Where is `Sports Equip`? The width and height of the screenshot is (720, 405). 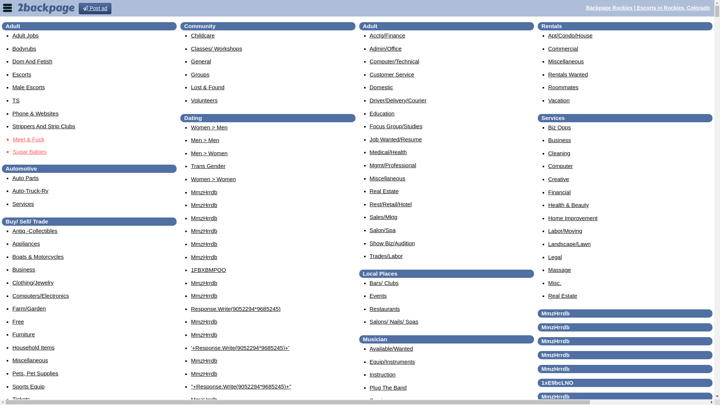
Sports Equip is located at coordinates (28, 386).